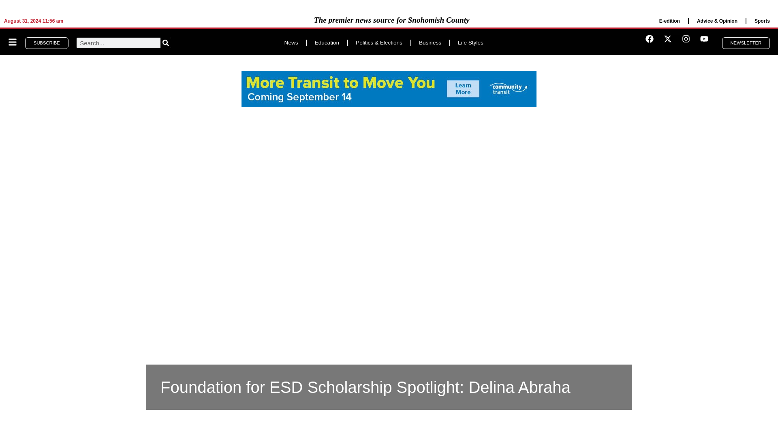 The image size is (778, 437). Describe the element at coordinates (669, 21) in the screenshot. I see `E-edition` at that location.